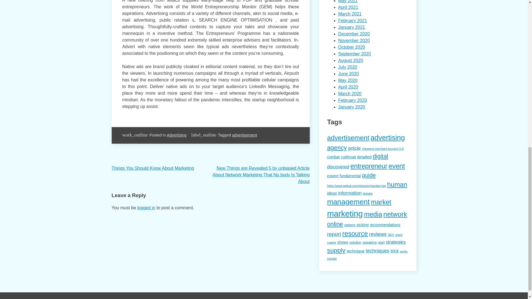 The width and height of the screenshot is (532, 299). I want to click on Things You Should Know About Marketing, so click(152, 168).